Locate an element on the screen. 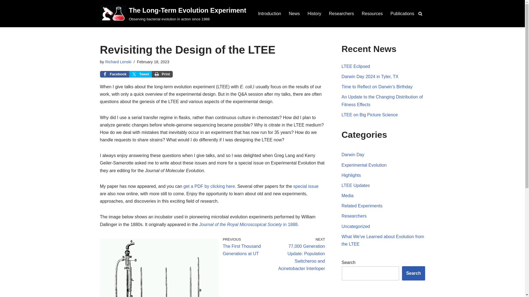 The image size is (529, 297). Introduction is located at coordinates (269, 13).